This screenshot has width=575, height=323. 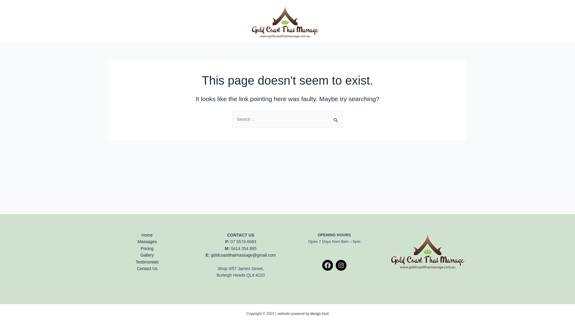 What do you see at coordinates (341, 265) in the screenshot?
I see `Instagram` at bounding box center [341, 265].